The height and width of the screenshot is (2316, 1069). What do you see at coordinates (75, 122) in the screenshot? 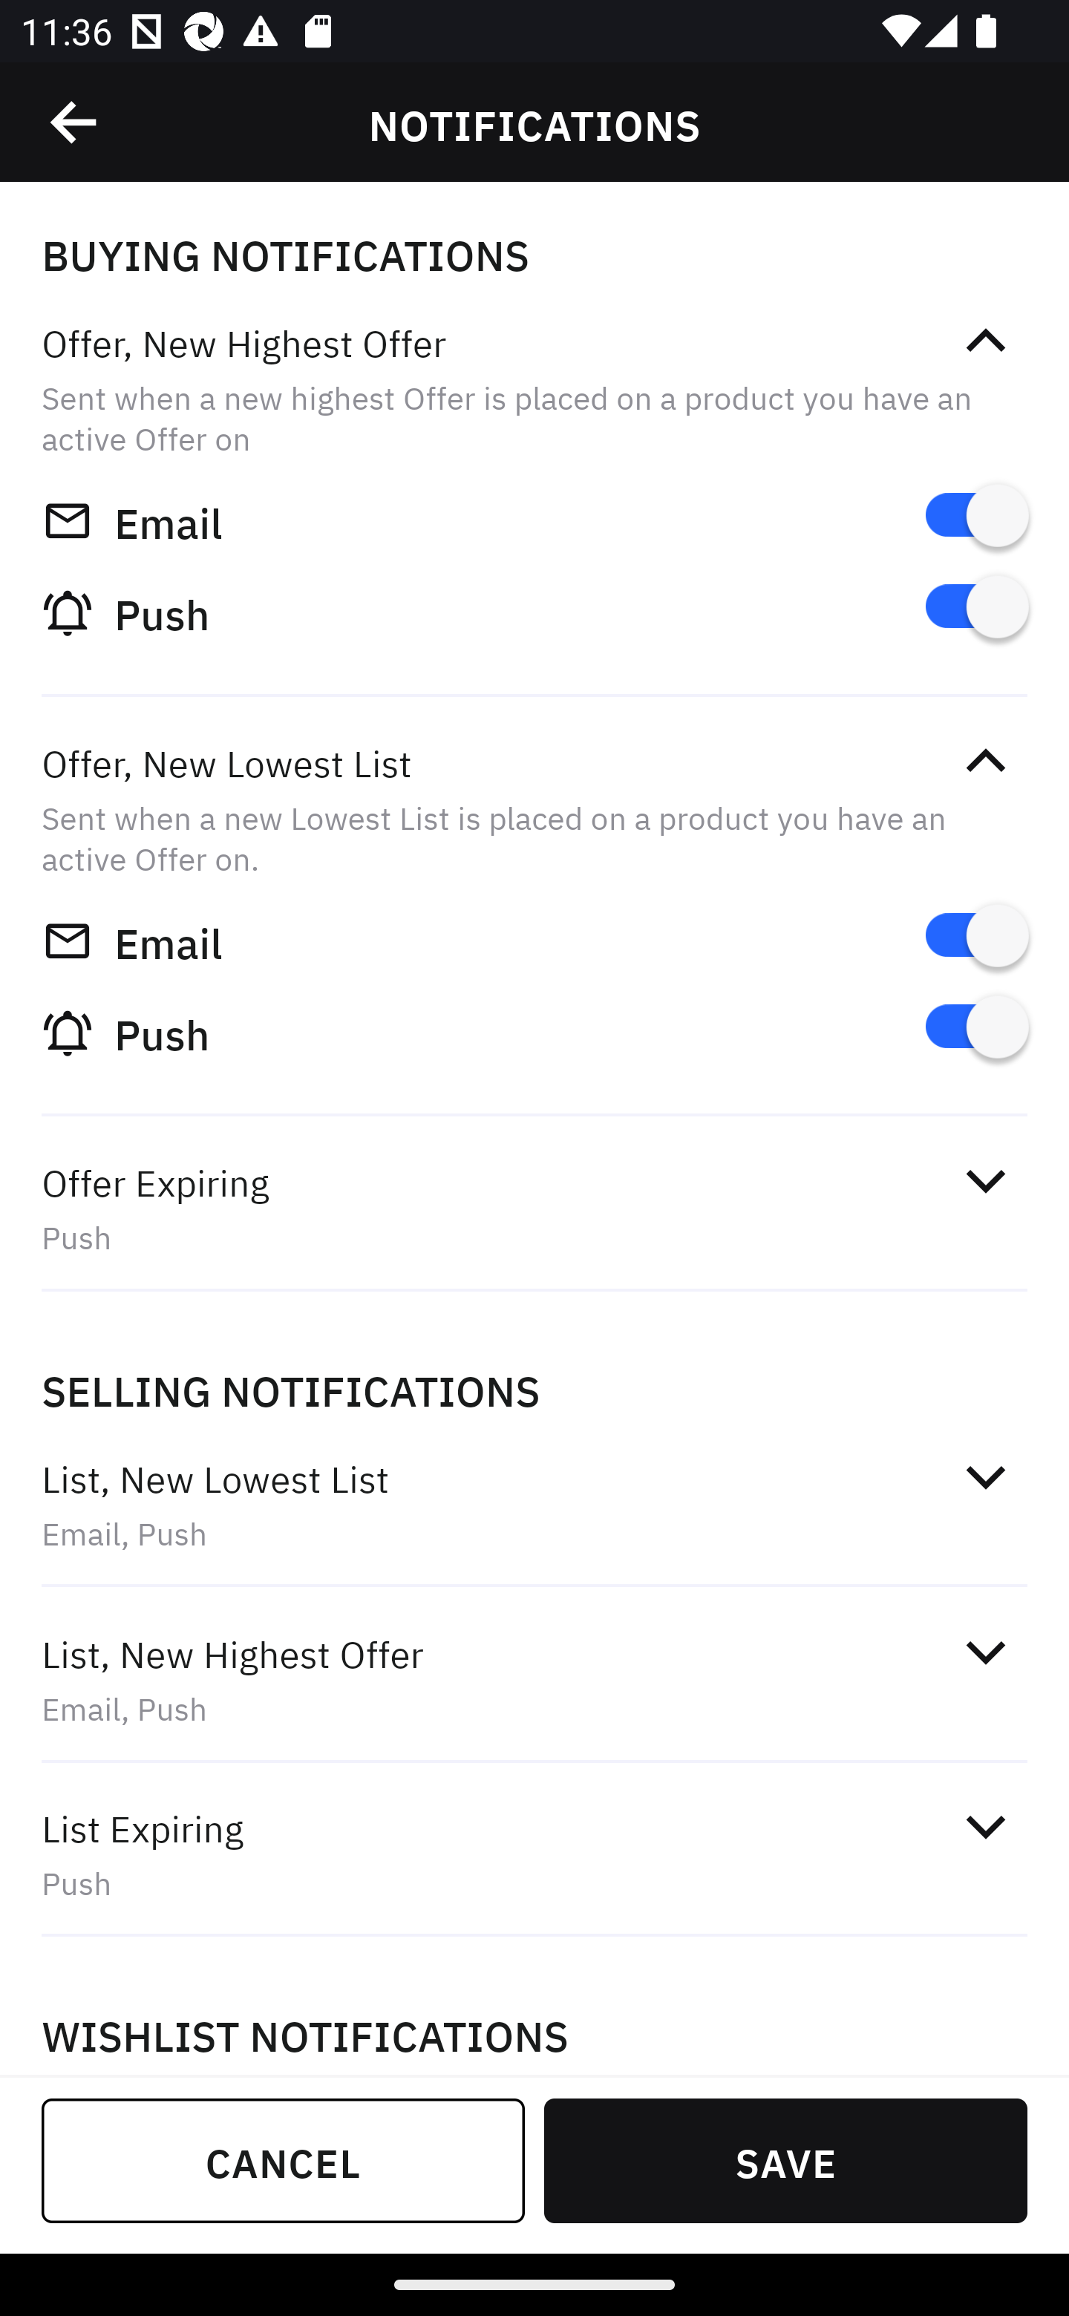
I see `` at bounding box center [75, 122].